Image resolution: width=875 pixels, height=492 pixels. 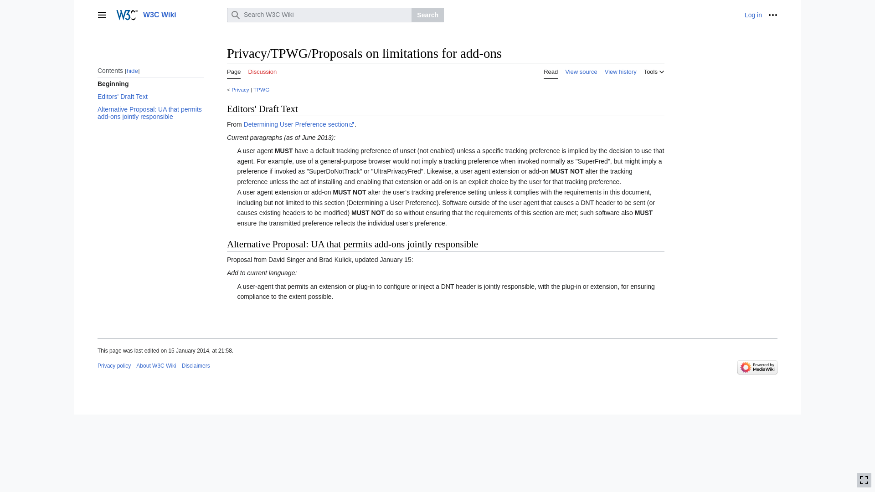 I want to click on Privacy policy, so click(x=114, y=365).